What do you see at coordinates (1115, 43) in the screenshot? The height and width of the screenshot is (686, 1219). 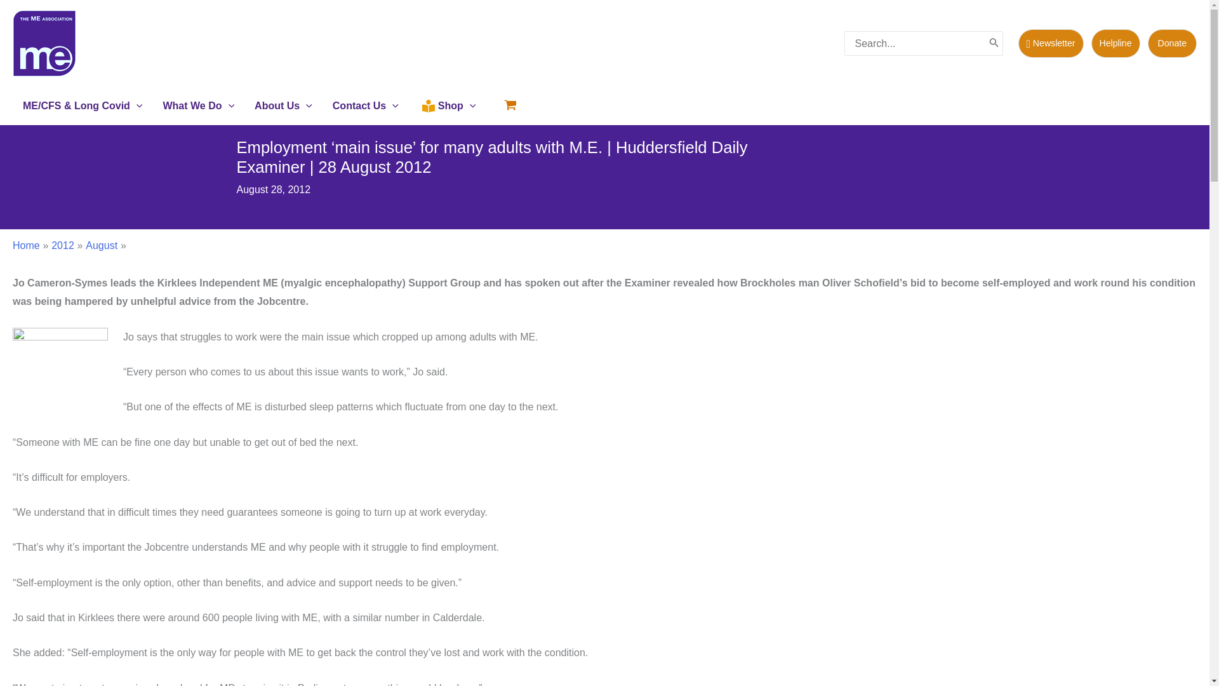 I see `Helpline` at bounding box center [1115, 43].